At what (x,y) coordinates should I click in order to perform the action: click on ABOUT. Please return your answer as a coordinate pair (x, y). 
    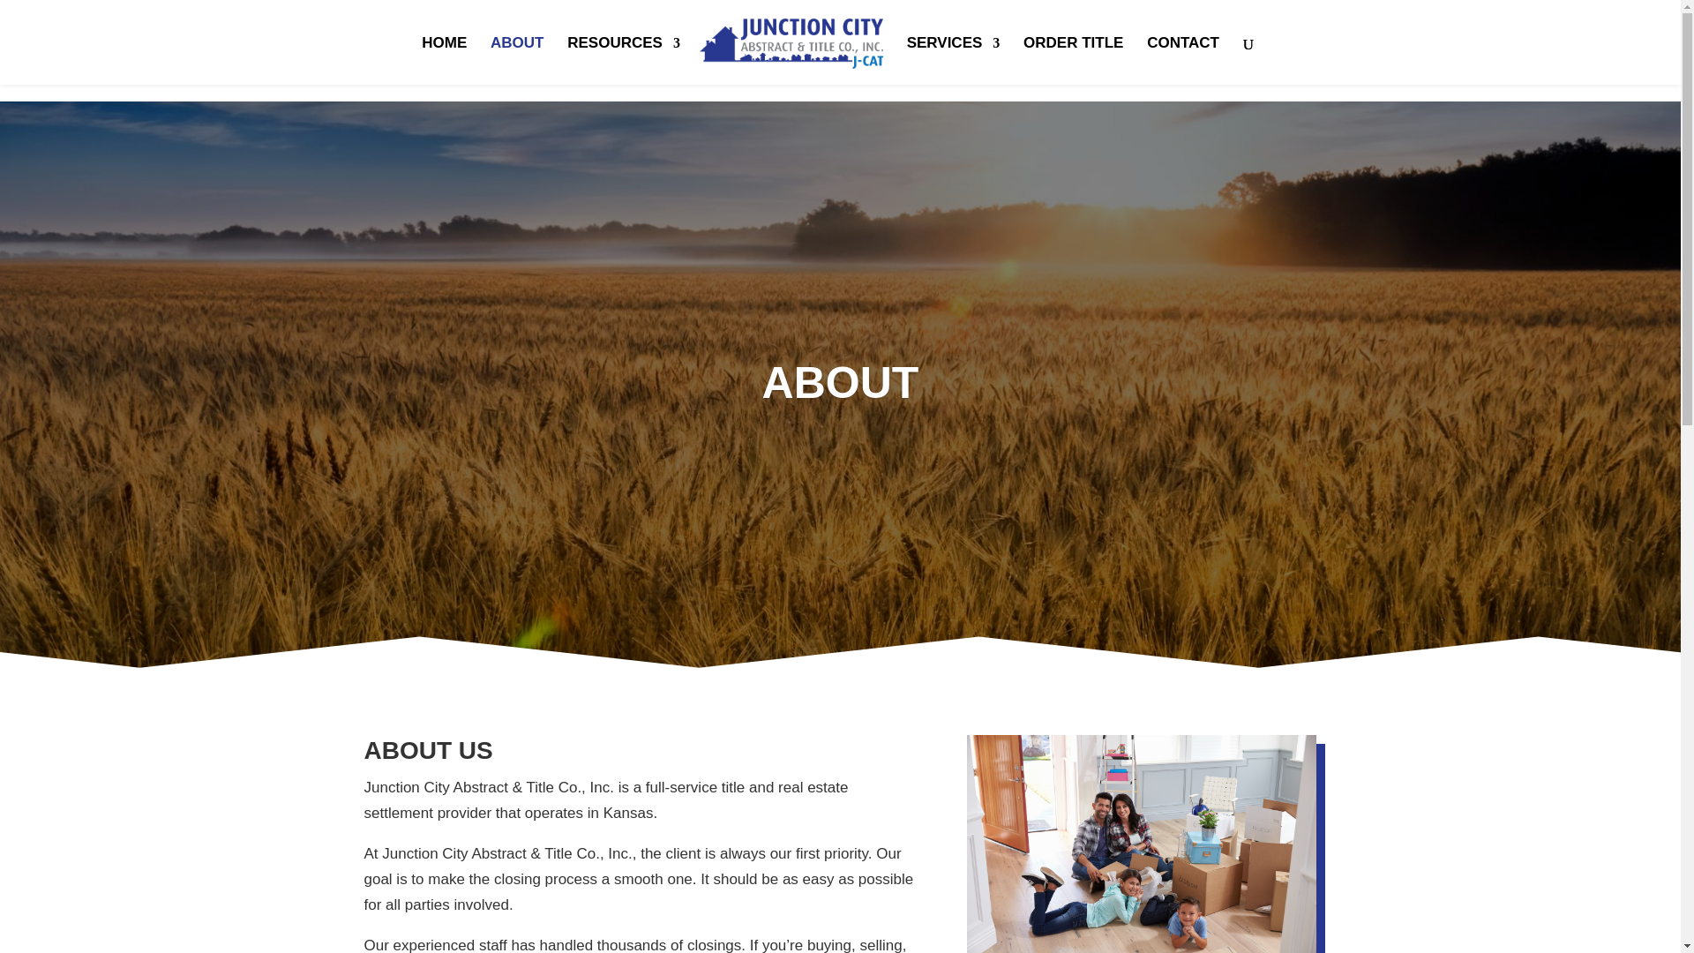
    Looking at the image, I should click on (517, 14).